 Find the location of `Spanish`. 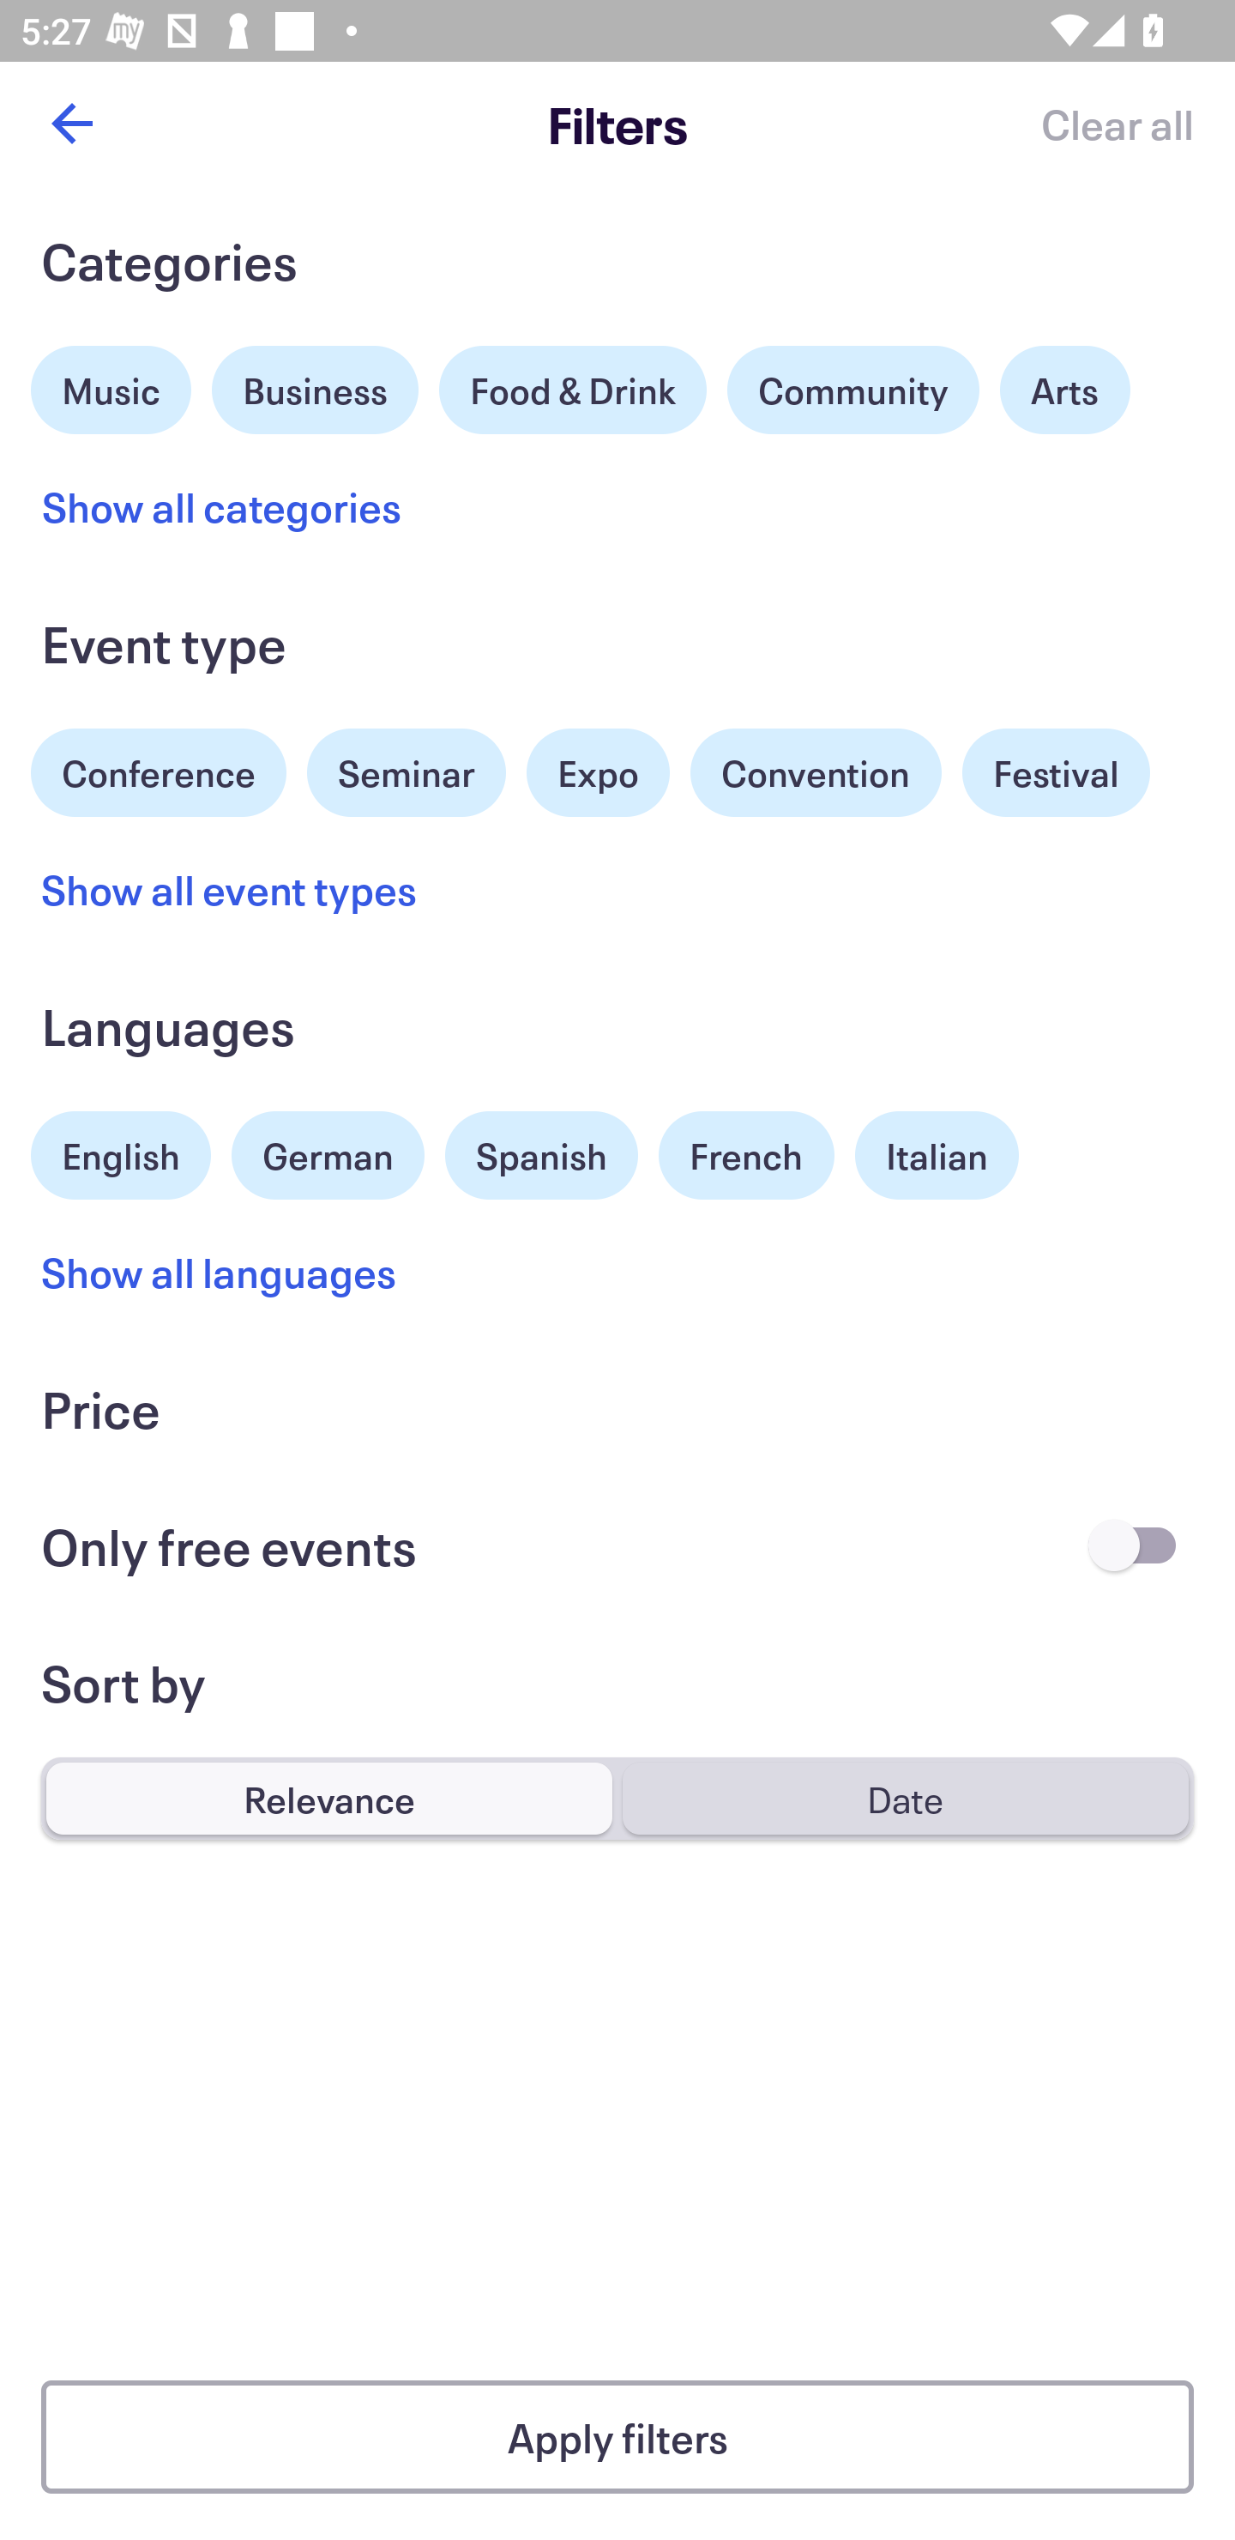

Spanish is located at coordinates (541, 1155).